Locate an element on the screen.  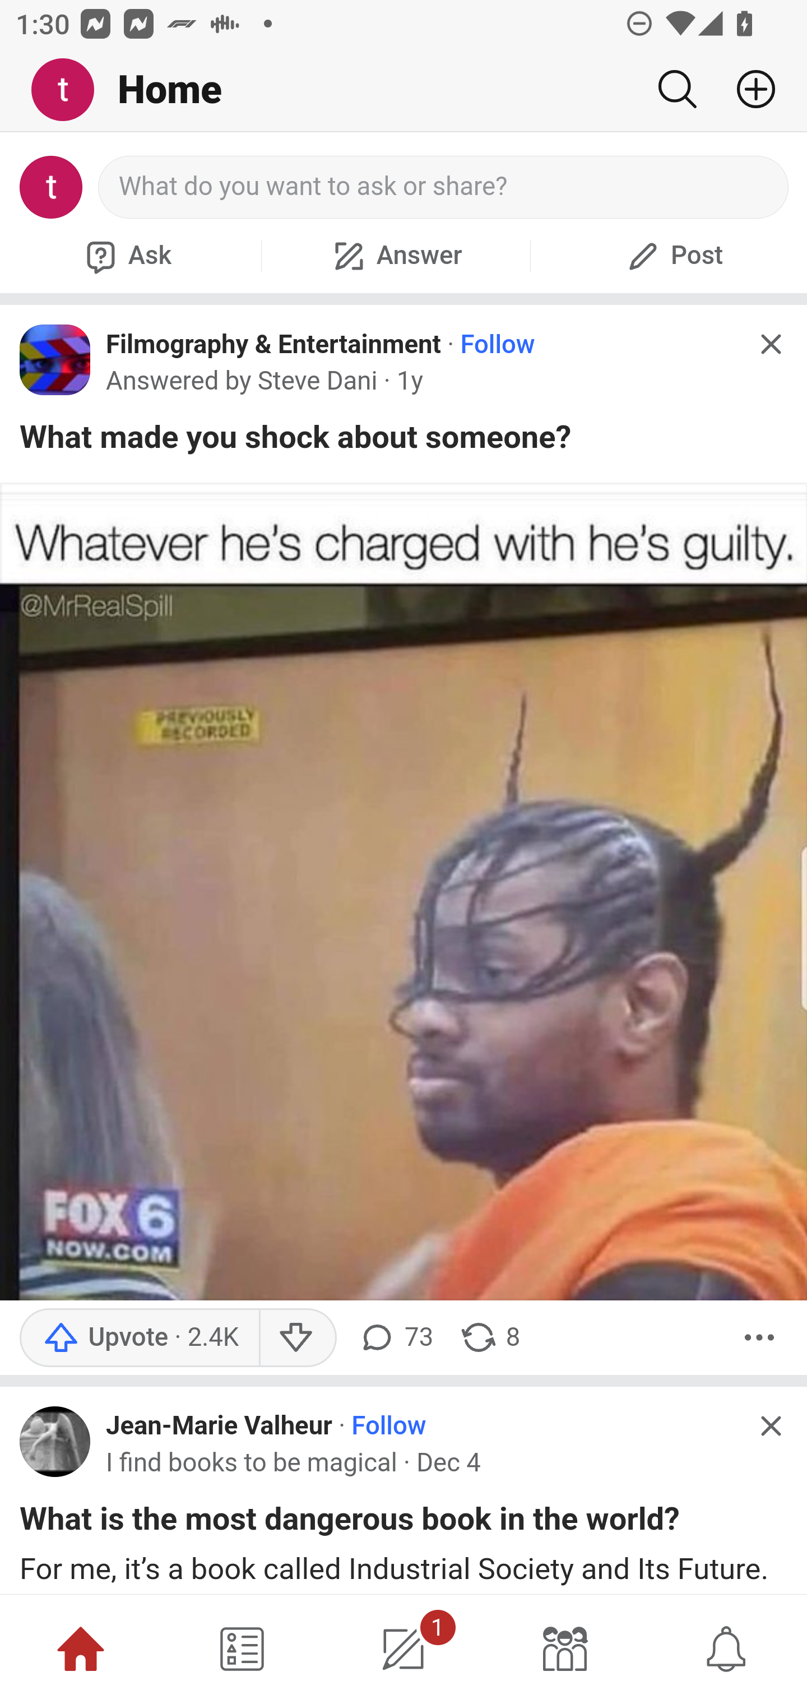
Profile photo for Jean-Marie Valheur is located at coordinates (55, 1442).